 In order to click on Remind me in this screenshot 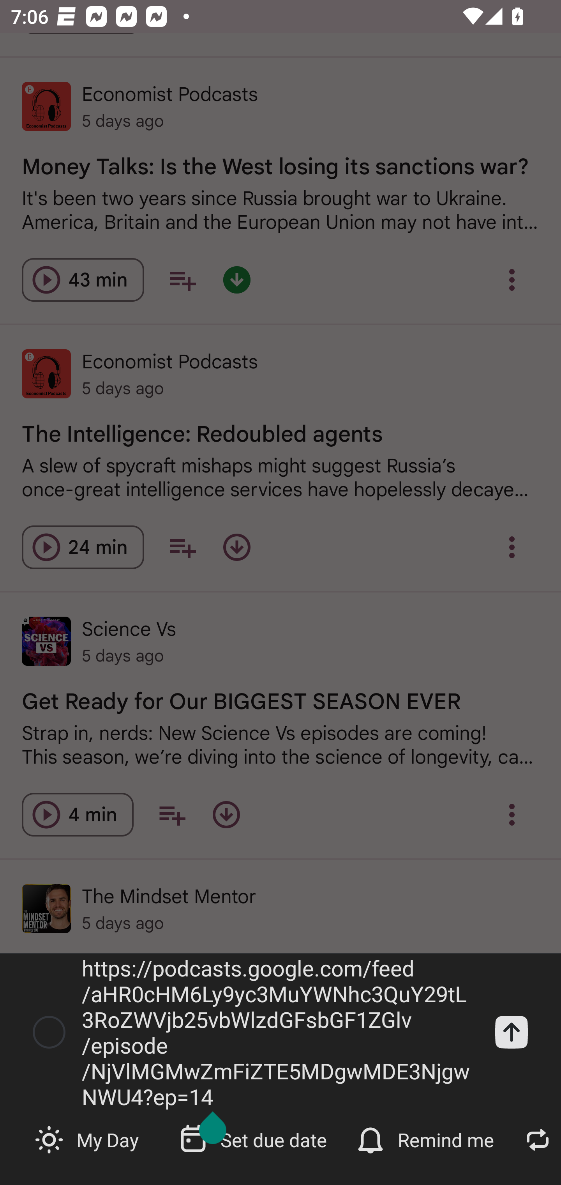, I will do `click(427, 1139)`.